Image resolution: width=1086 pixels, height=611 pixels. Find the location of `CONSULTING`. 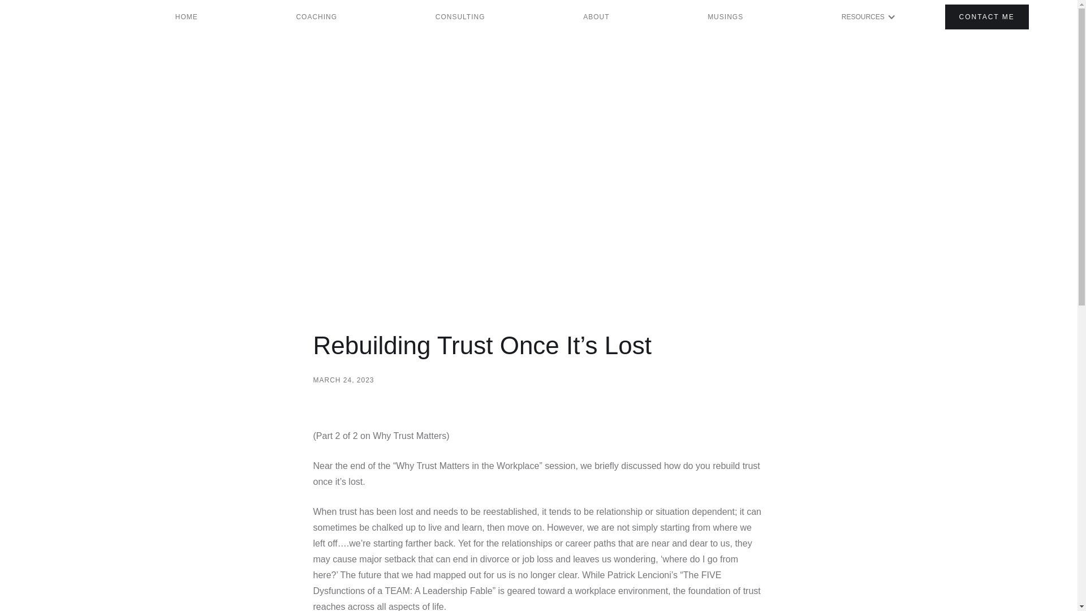

CONSULTING is located at coordinates (460, 17).